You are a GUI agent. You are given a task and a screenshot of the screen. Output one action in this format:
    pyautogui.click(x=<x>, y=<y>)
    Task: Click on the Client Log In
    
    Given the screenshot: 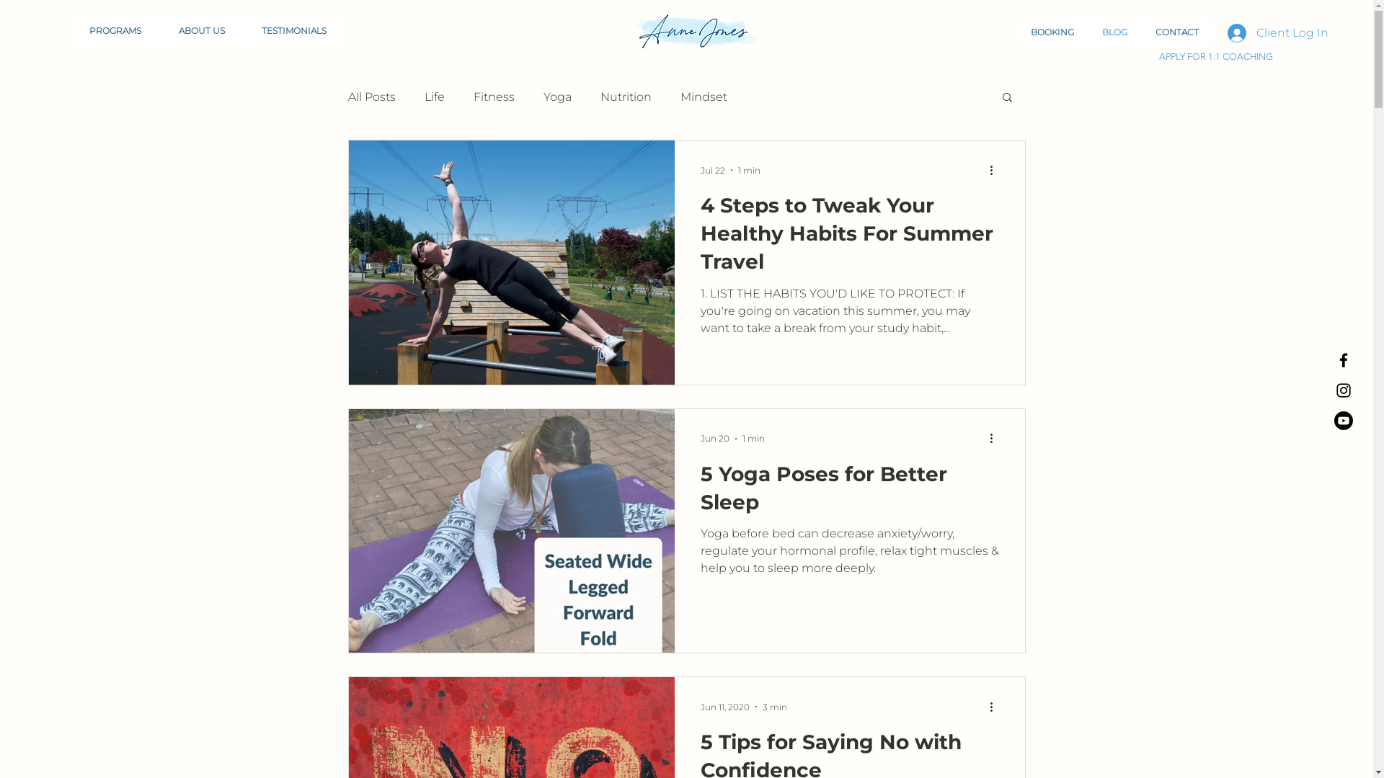 What is the action you would take?
    pyautogui.click(x=1257, y=33)
    